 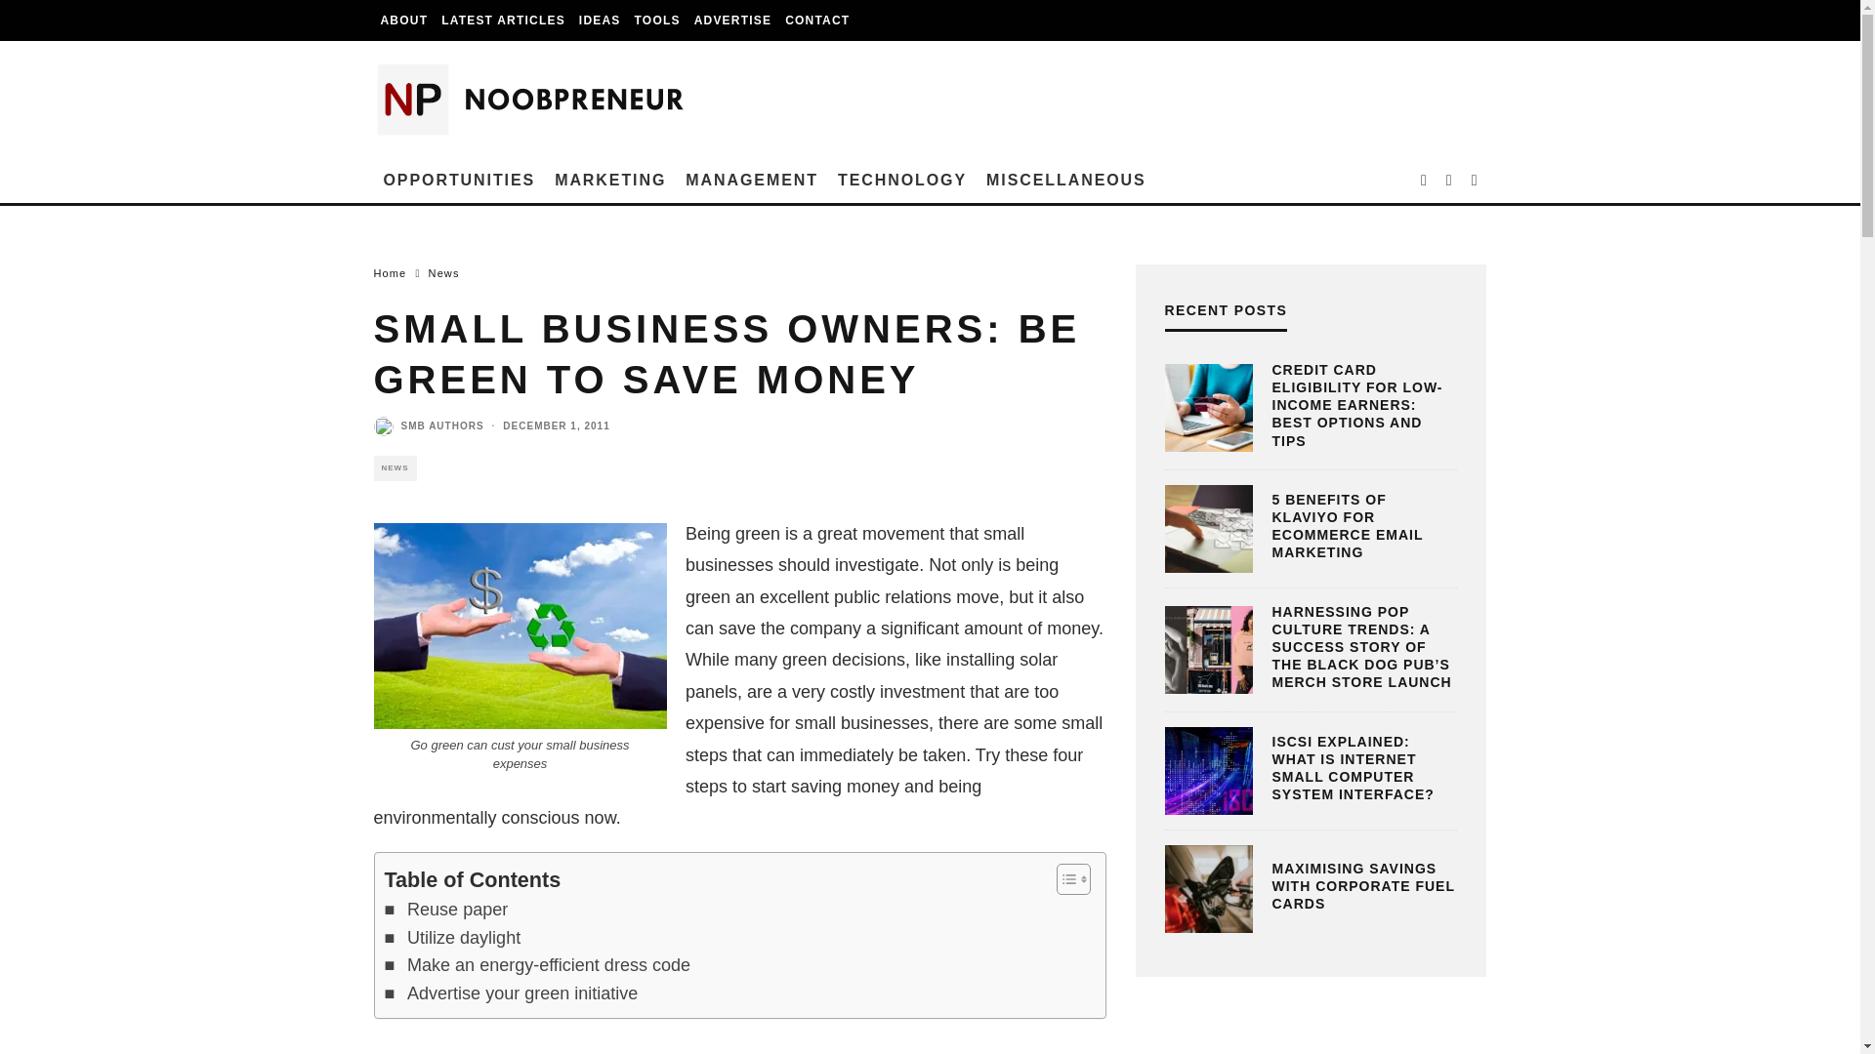 What do you see at coordinates (459, 181) in the screenshot?
I see `OPPORTUNITIES` at bounding box center [459, 181].